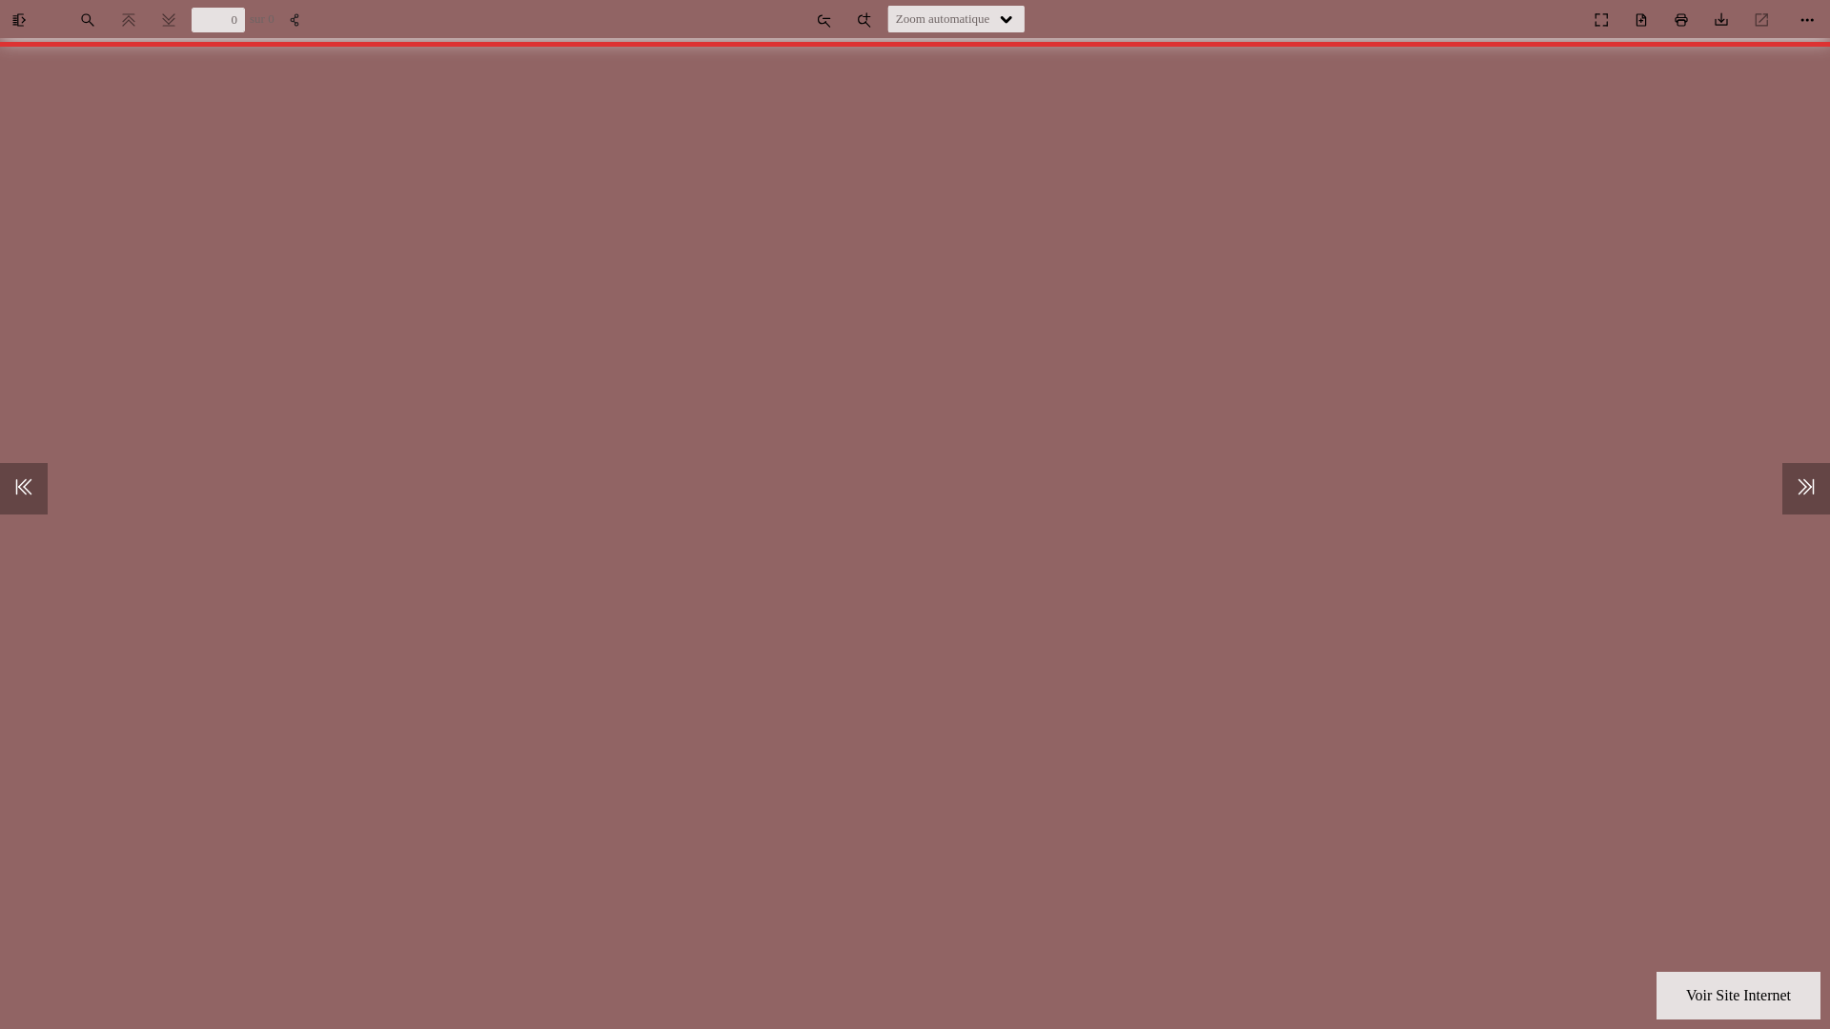 This screenshot has height=1029, width=1830. Describe the element at coordinates (1809, 20) in the screenshot. I see `Outils` at that location.